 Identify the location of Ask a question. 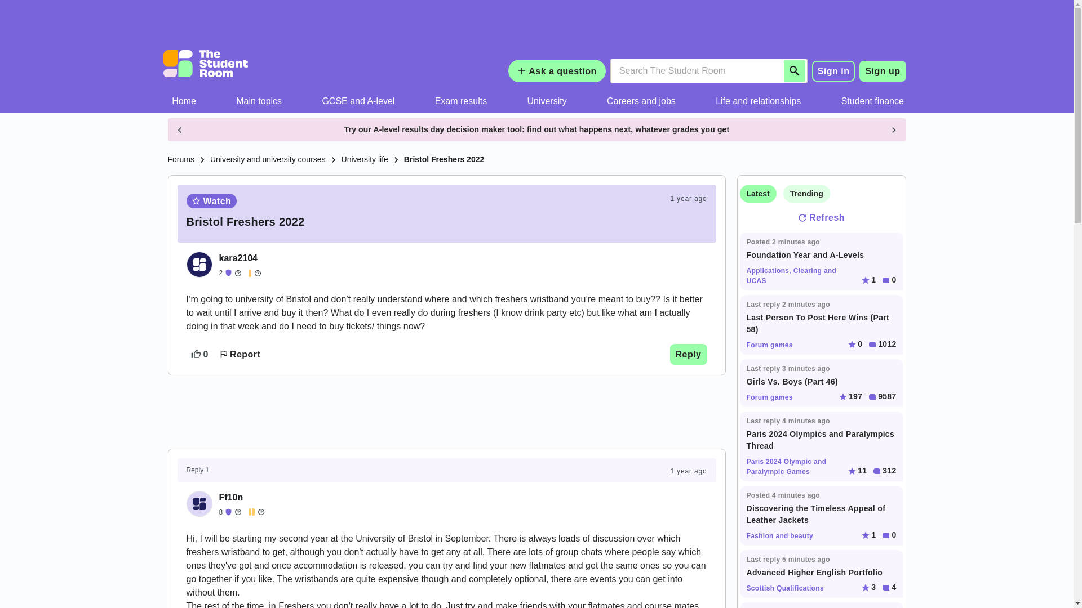
(557, 70).